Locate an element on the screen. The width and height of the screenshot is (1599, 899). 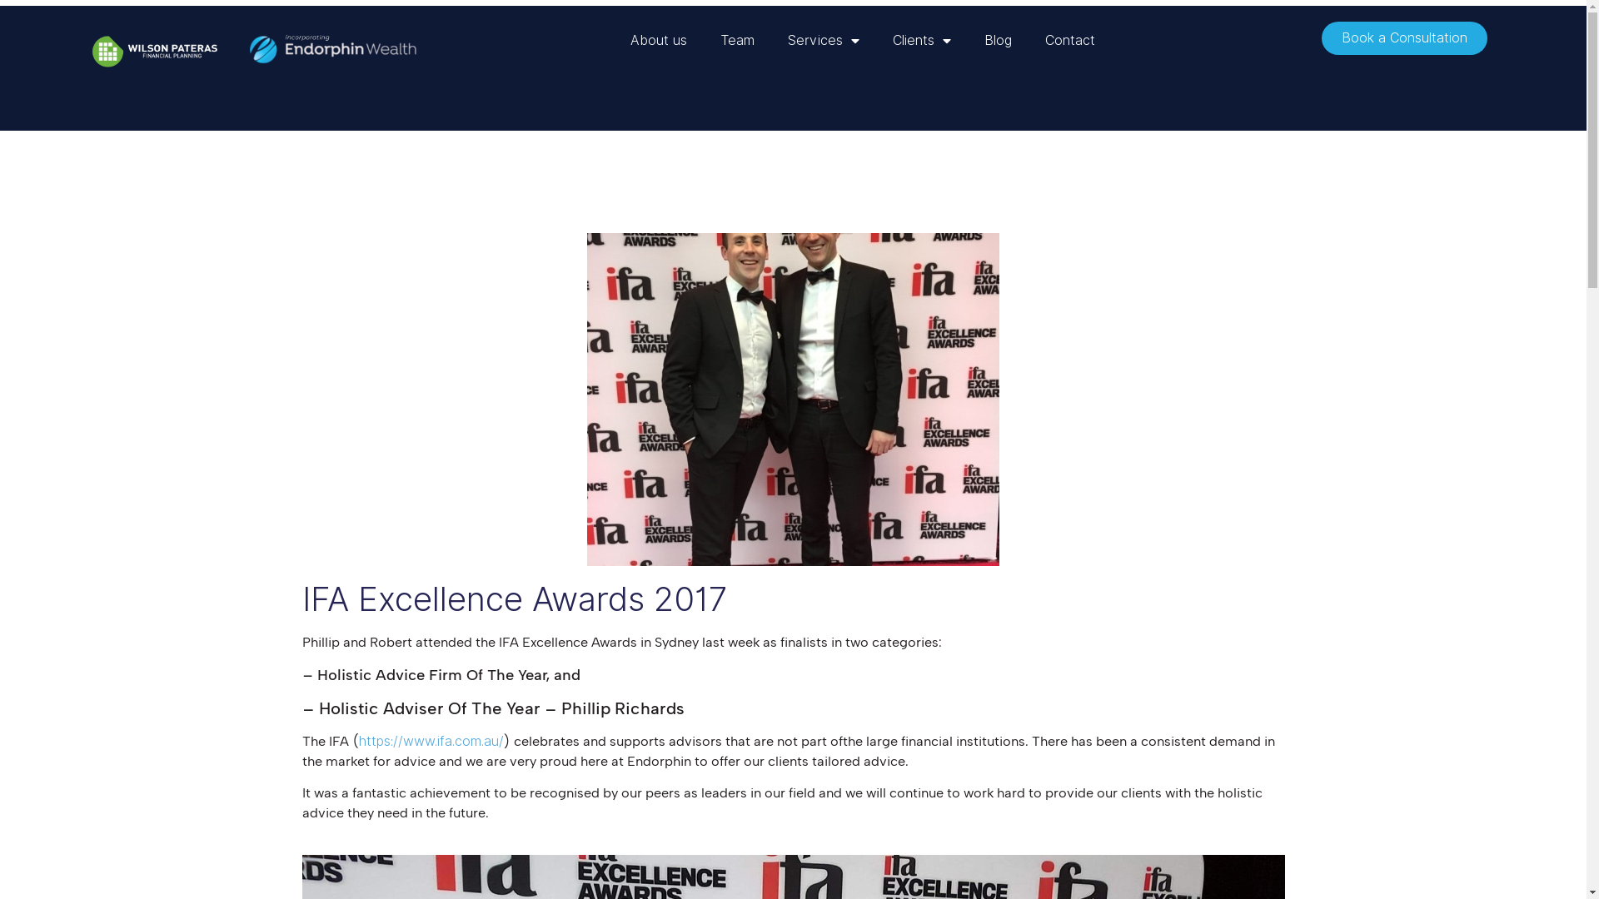
Clients is located at coordinates (922, 41).